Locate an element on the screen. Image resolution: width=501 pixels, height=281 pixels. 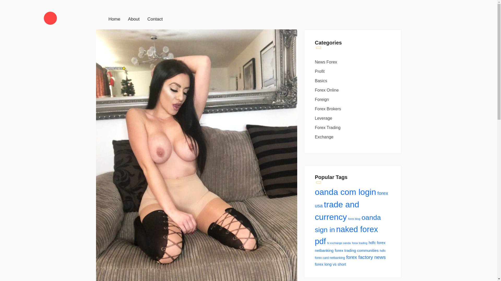
Basics is located at coordinates (353, 81).